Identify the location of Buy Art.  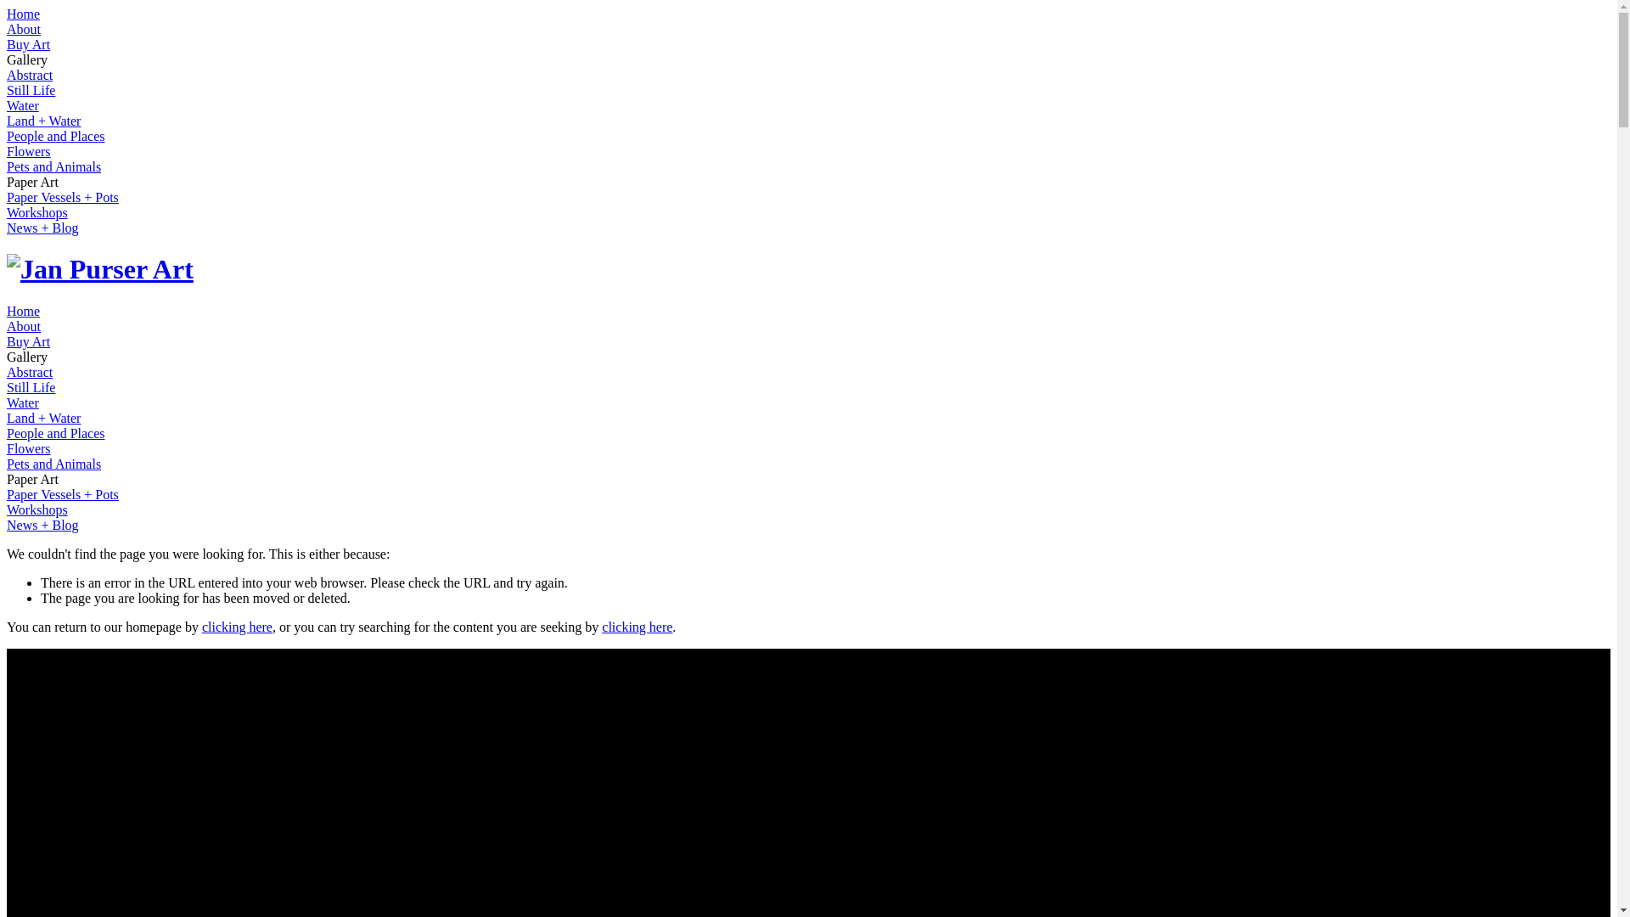
(29, 341).